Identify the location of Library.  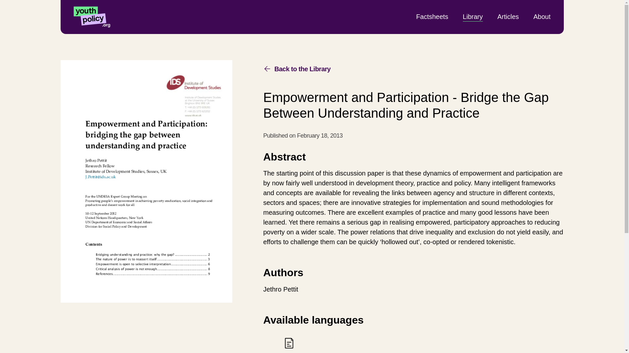
(473, 16).